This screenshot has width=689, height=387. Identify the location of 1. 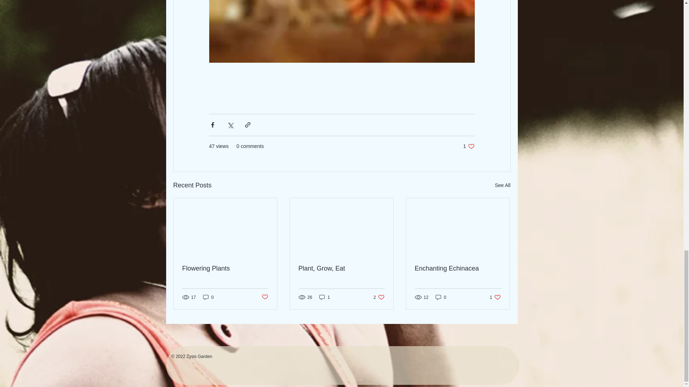
(458, 268).